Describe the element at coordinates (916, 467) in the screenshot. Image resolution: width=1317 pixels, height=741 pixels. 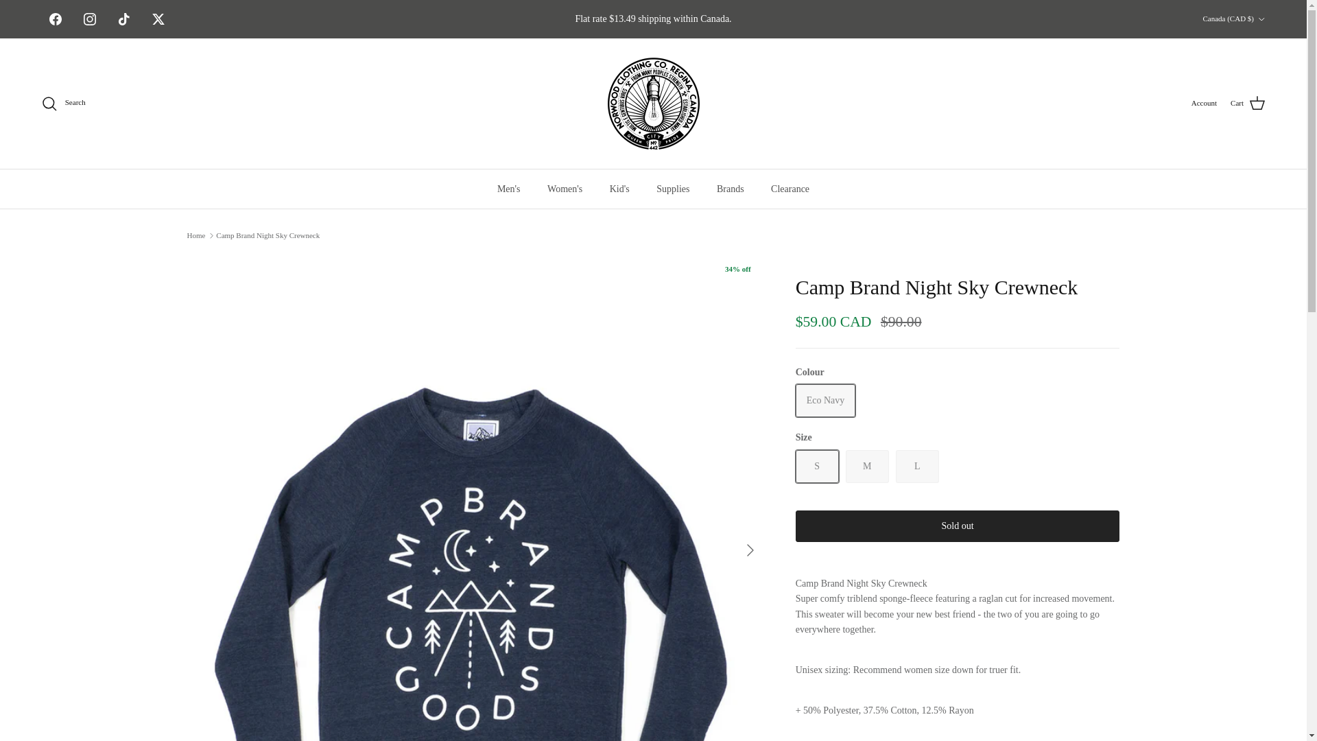
I see `Sold out` at that location.